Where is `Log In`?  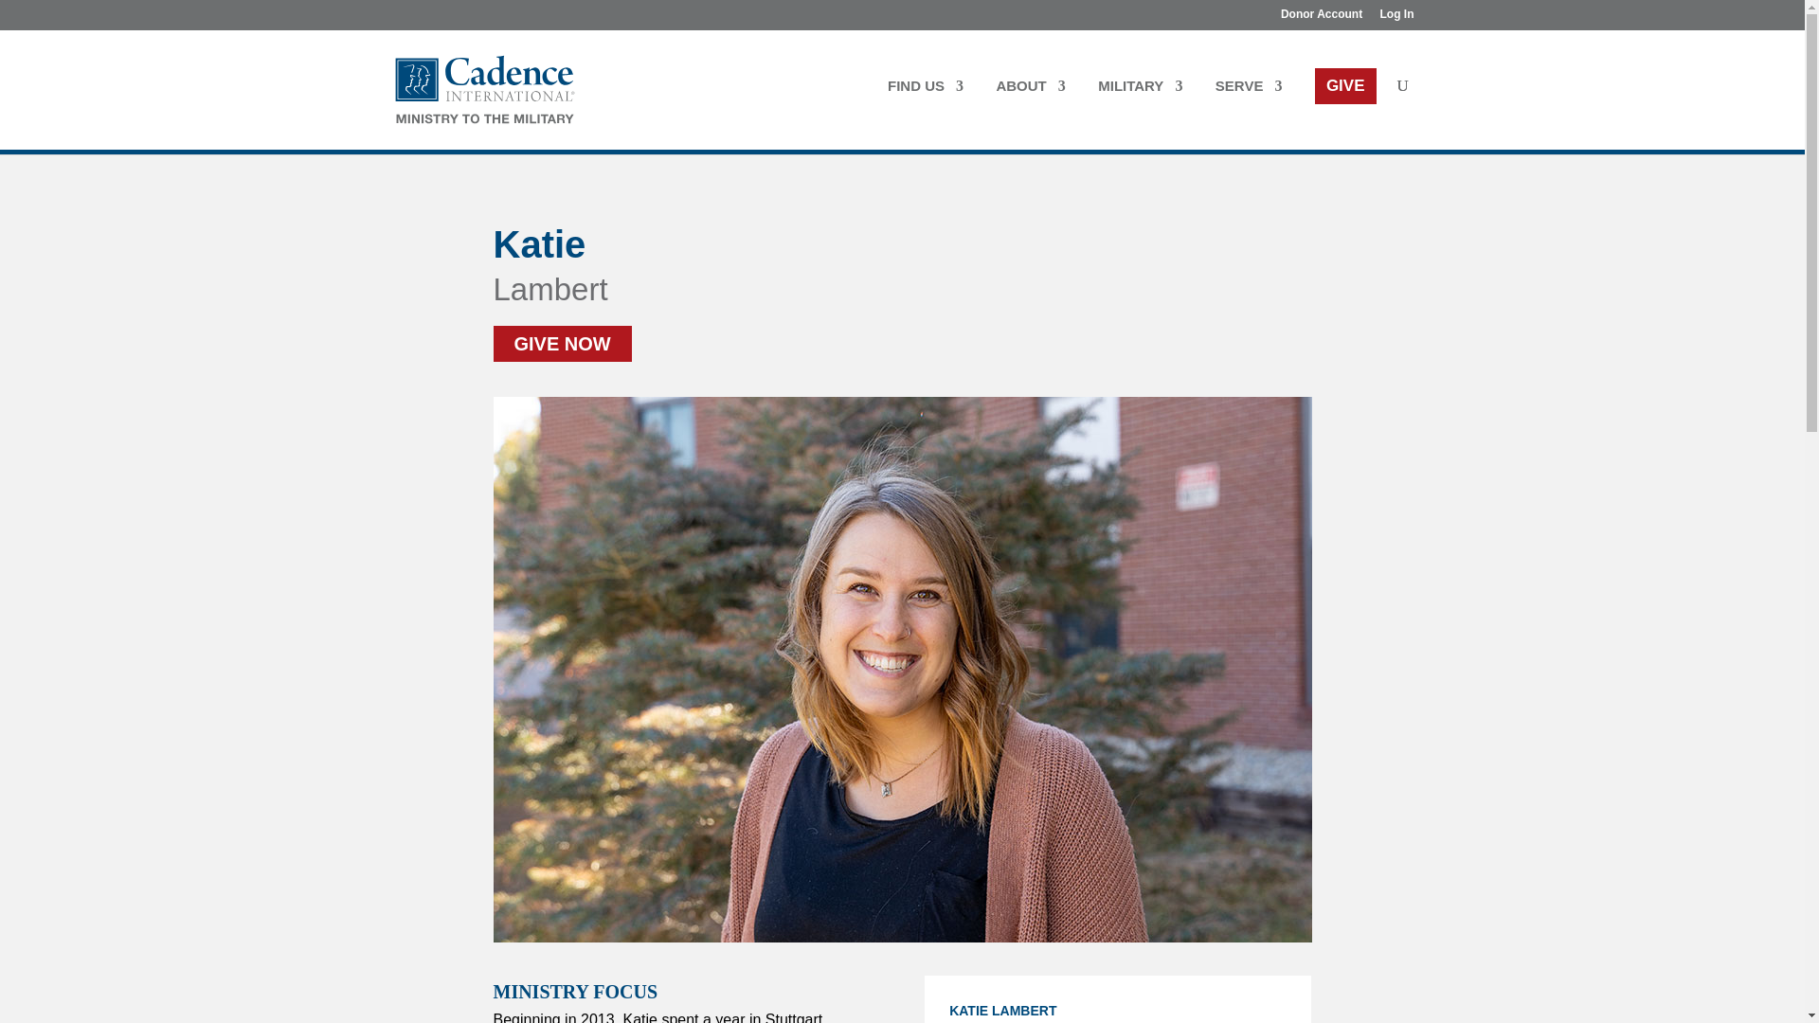 Log In is located at coordinates (1396, 18).